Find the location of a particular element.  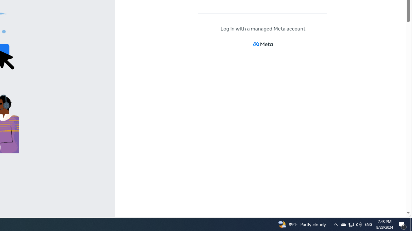

Log in with a managed Meta account is located at coordinates (263, 29).